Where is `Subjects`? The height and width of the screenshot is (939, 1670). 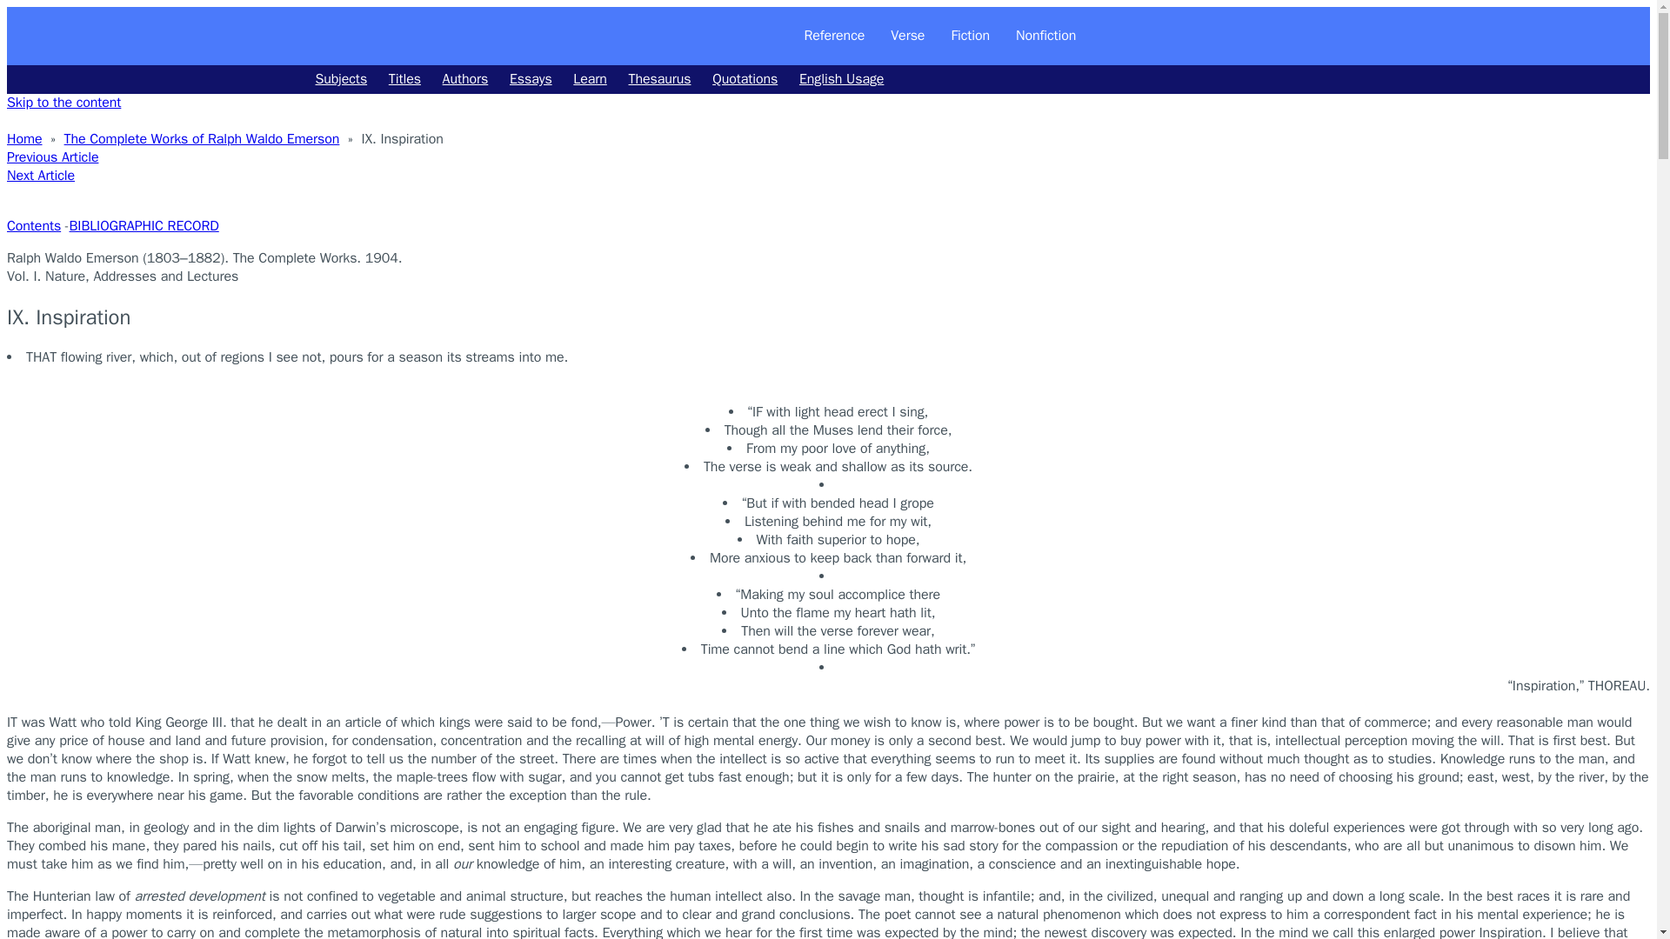
Subjects is located at coordinates (341, 79).